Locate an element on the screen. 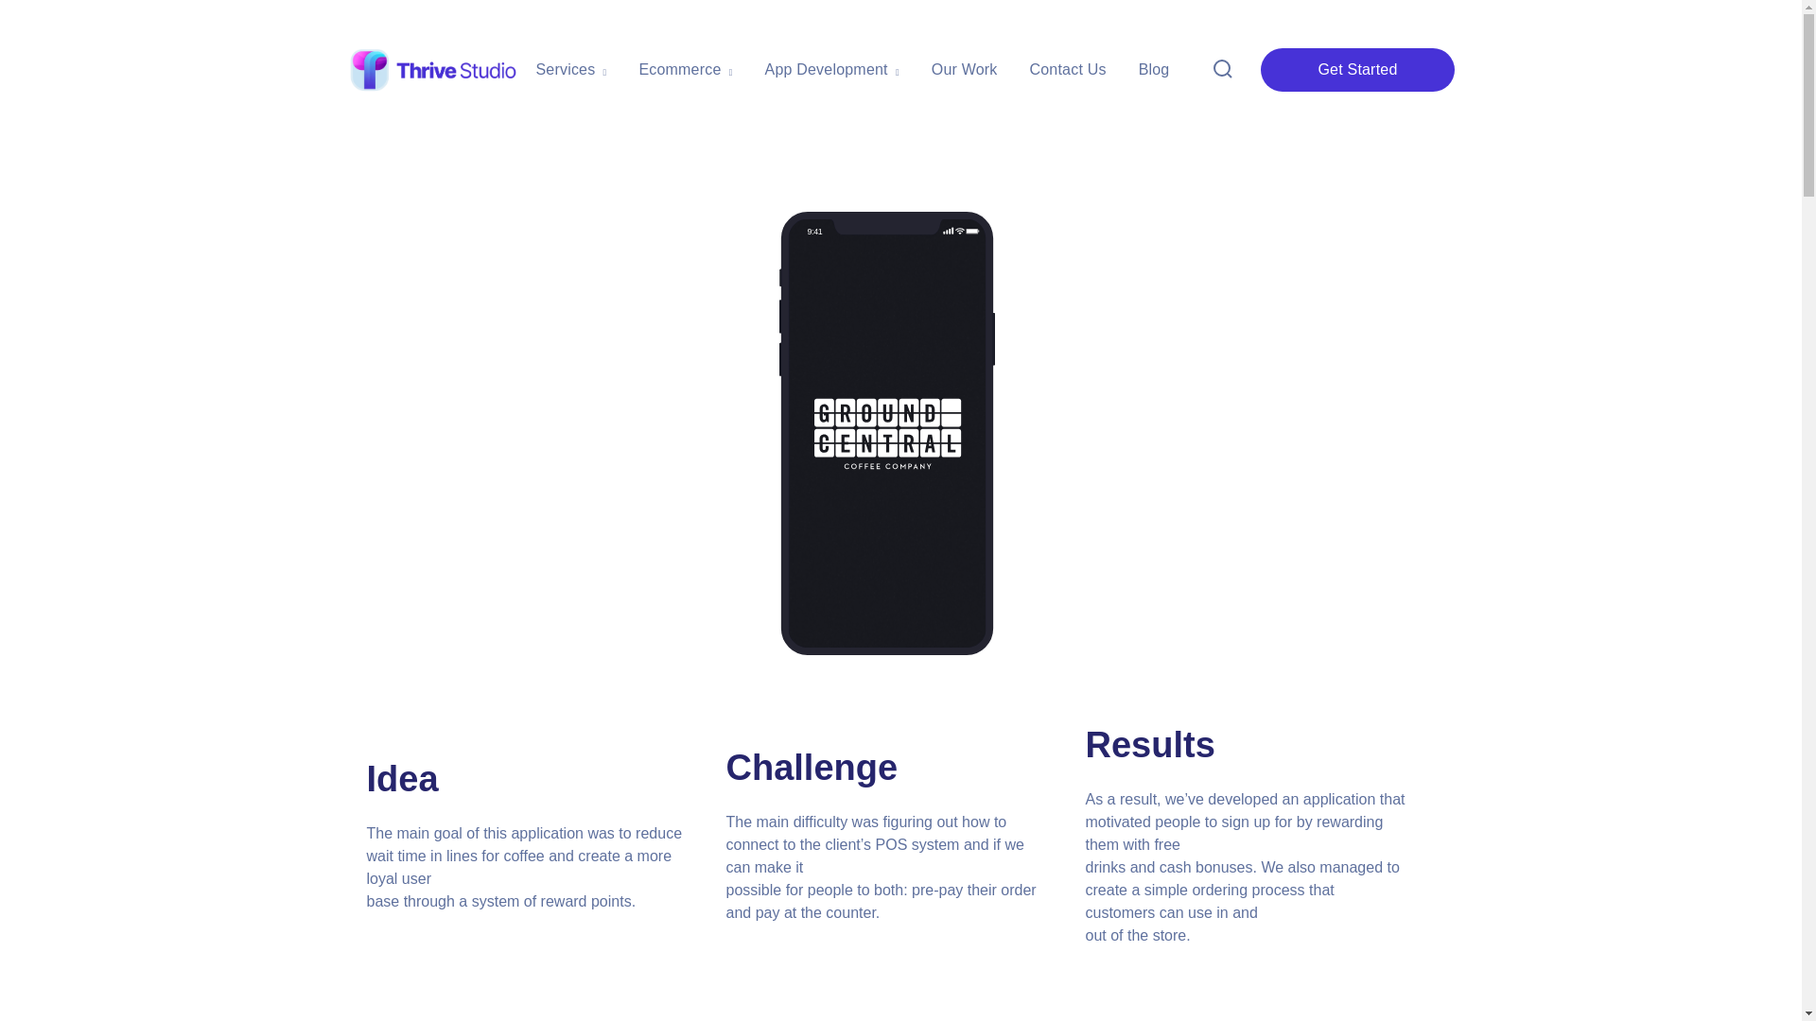 Image resolution: width=1816 pixels, height=1021 pixels. Ecommerce is located at coordinates (685, 70).